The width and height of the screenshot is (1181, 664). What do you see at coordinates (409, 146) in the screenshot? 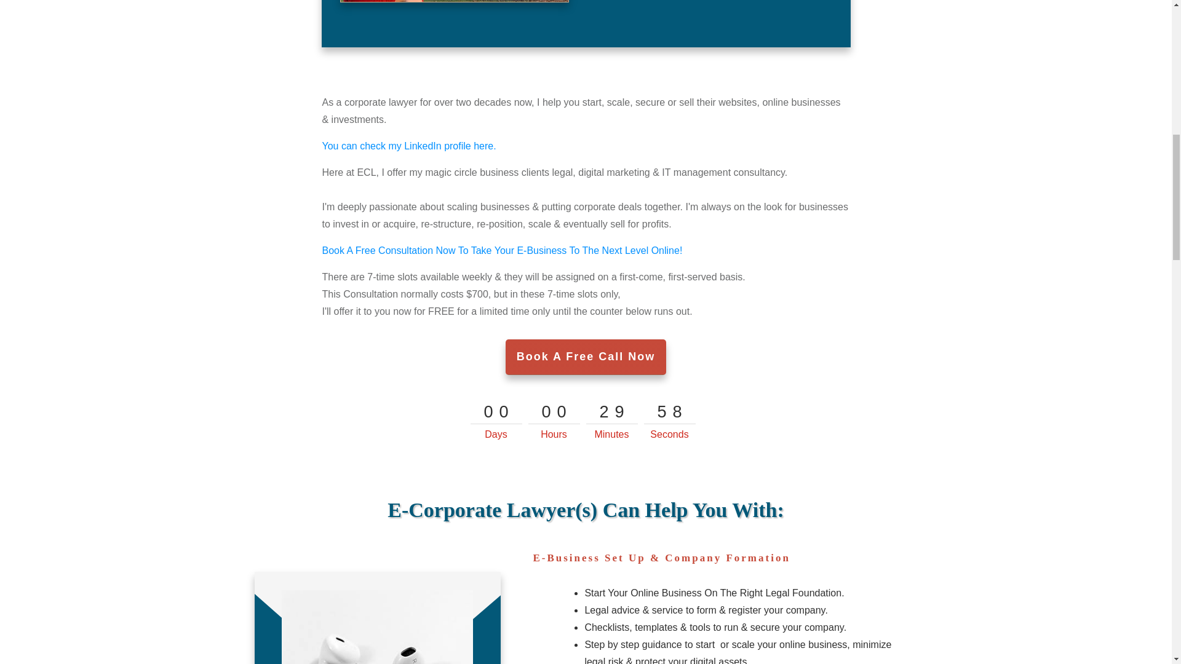
I see `You can check my LinkedIn profile here.` at bounding box center [409, 146].